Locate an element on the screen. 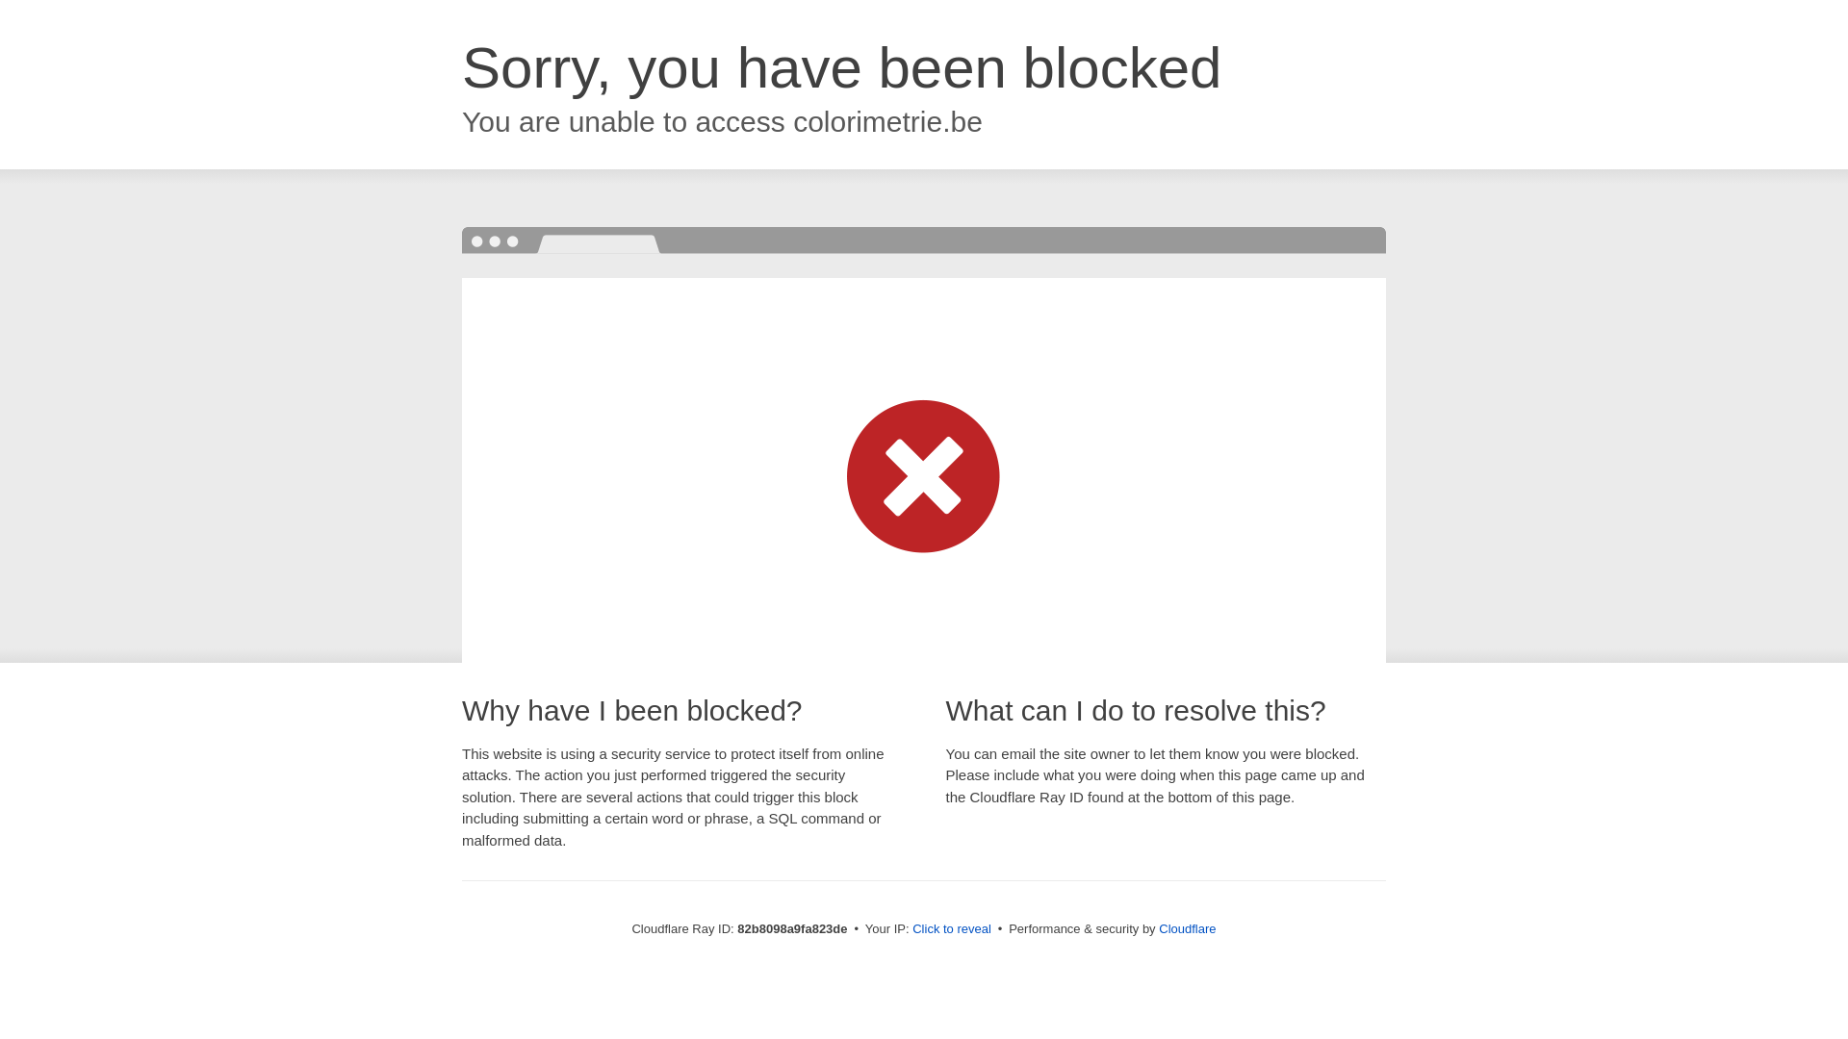  Click to reveal is located at coordinates (952, 929).